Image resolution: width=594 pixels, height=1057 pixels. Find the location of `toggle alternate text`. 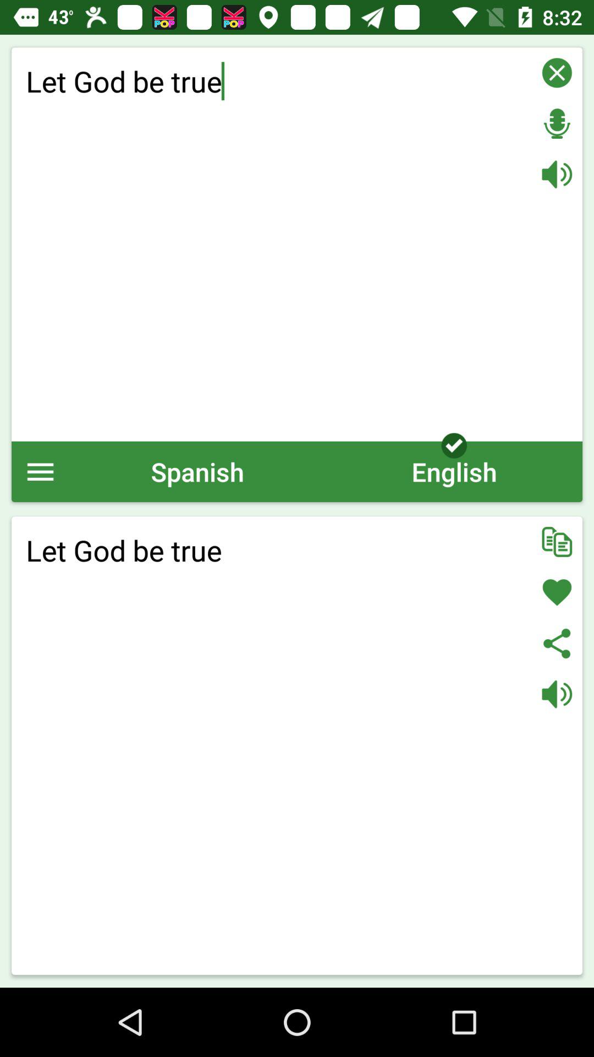

toggle alternate text is located at coordinates (557, 542).